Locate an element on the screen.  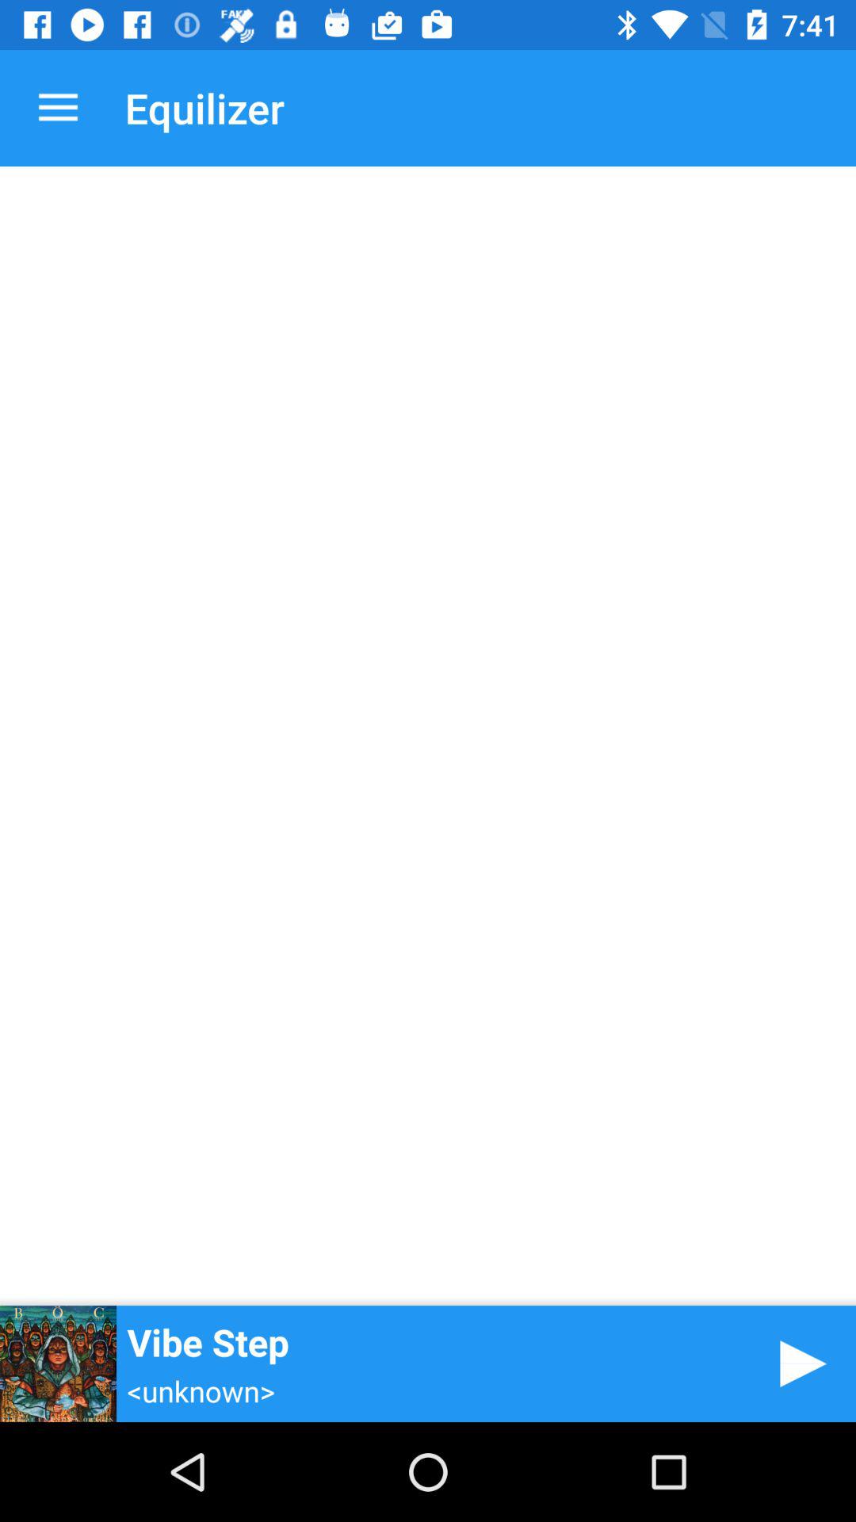
open icon at the bottom right corner is located at coordinates (797, 1363).